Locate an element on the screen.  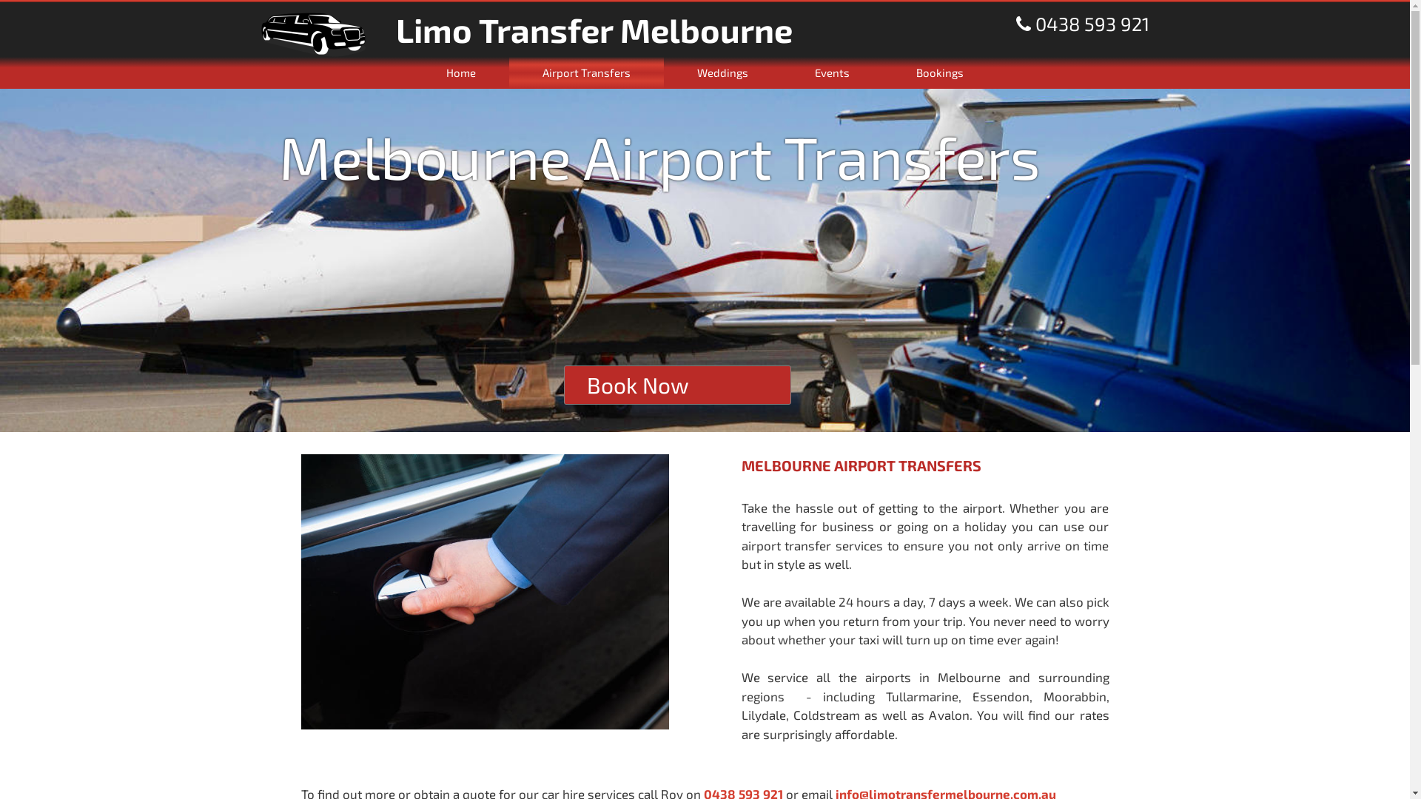
Events is located at coordinates (832, 73).